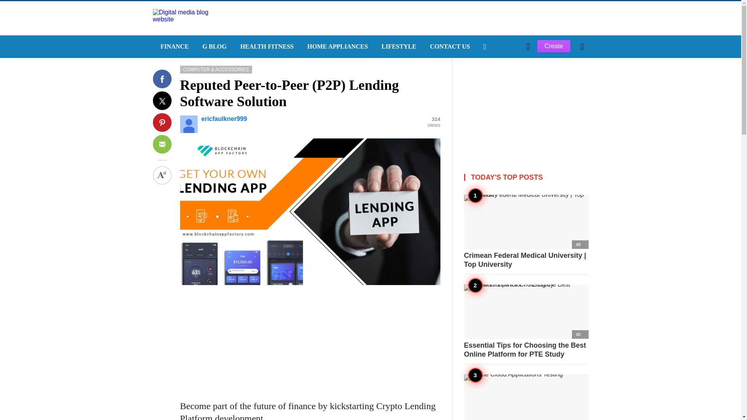  I want to click on HOME APPLIANCES, so click(337, 47).